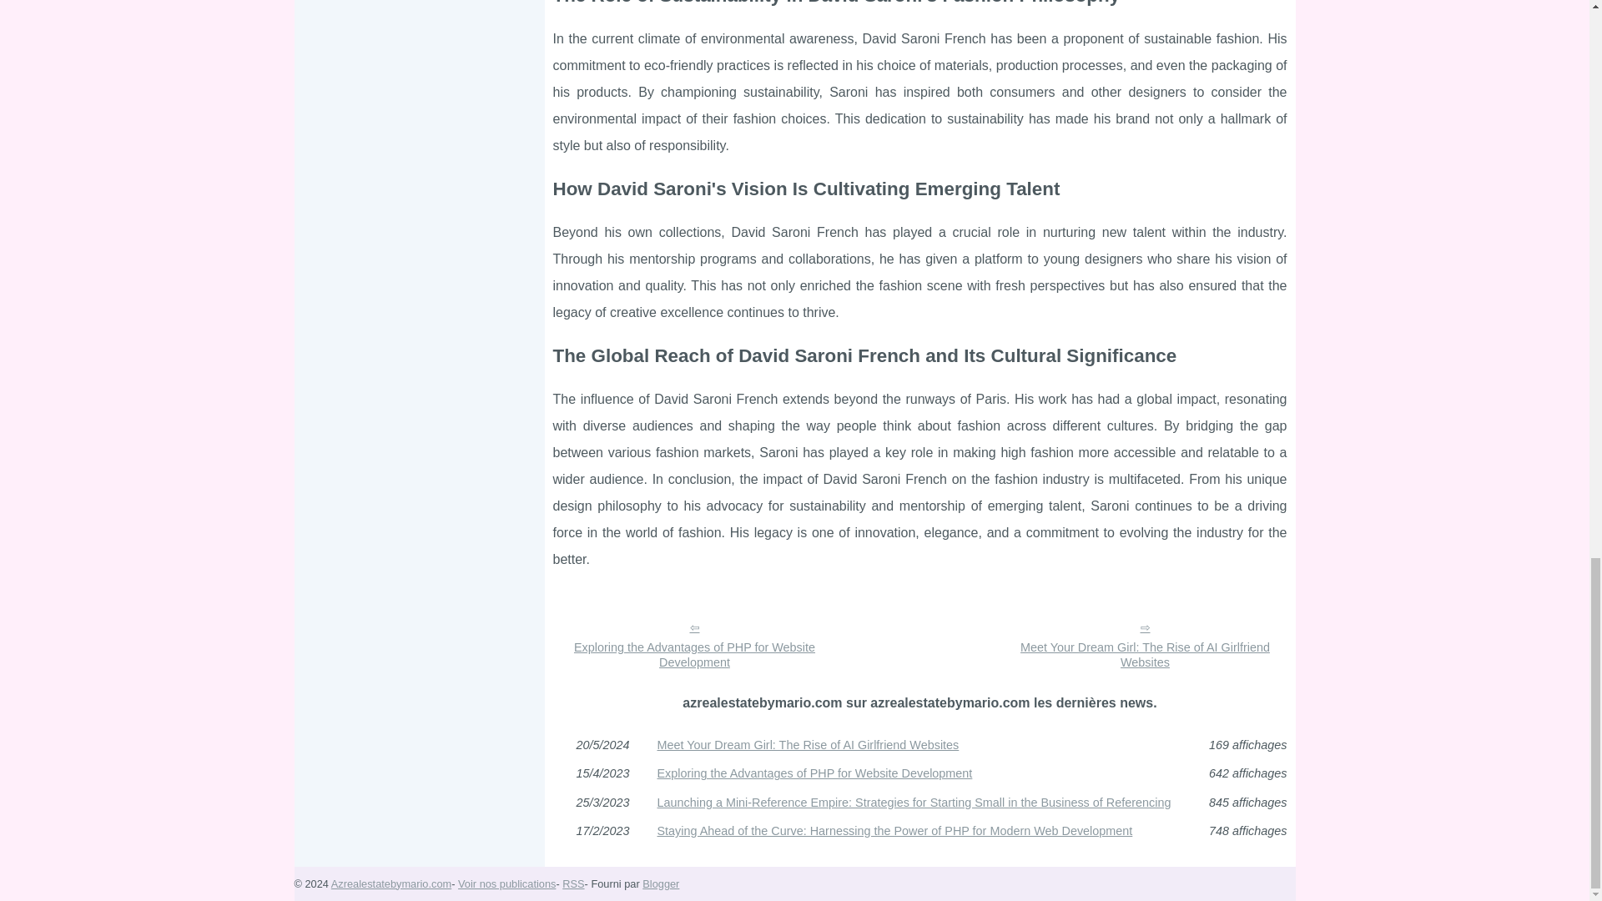 The width and height of the screenshot is (1602, 901). What do you see at coordinates (1145, 644) in the screenshot?
I see `Meet Your Dream Girl: The Rise of AI Girlfriend Websites` at bounding box center [1145, 644].